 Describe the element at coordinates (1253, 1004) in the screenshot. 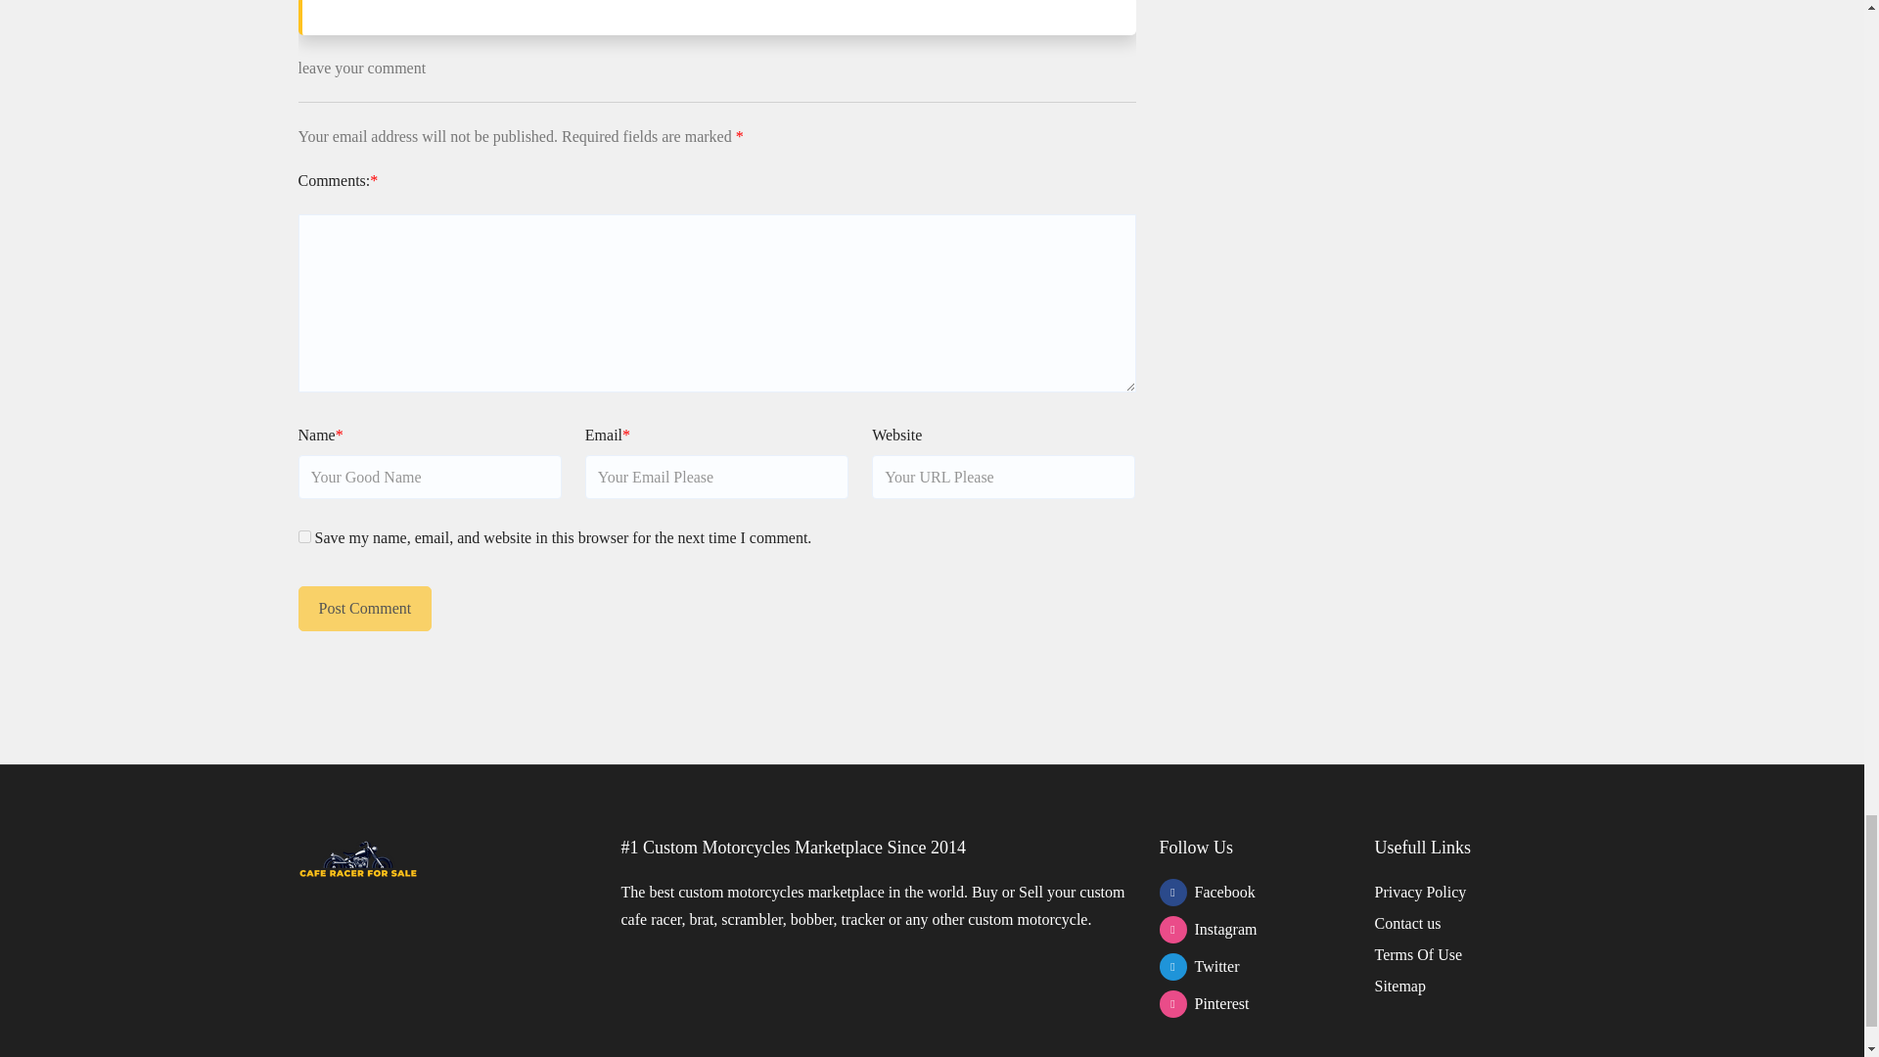

I see `Pinterest` at that location.